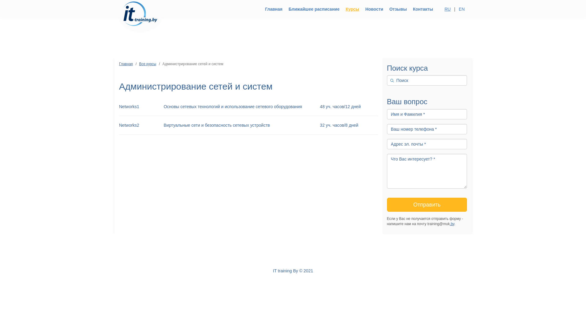 The width and height of the screenshot is (586, 329). What do you see at coordinates (452, 224) in the screenshot?
I see `.by` at bounding box center [452, 224].